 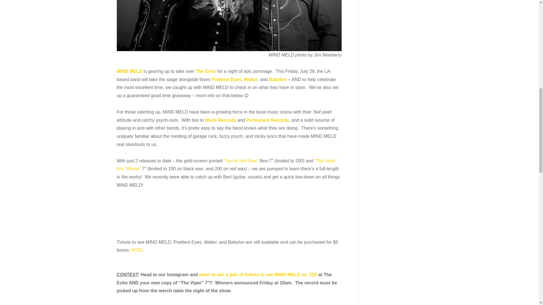 I want to click on Babylon, so click(x=278, y=80).